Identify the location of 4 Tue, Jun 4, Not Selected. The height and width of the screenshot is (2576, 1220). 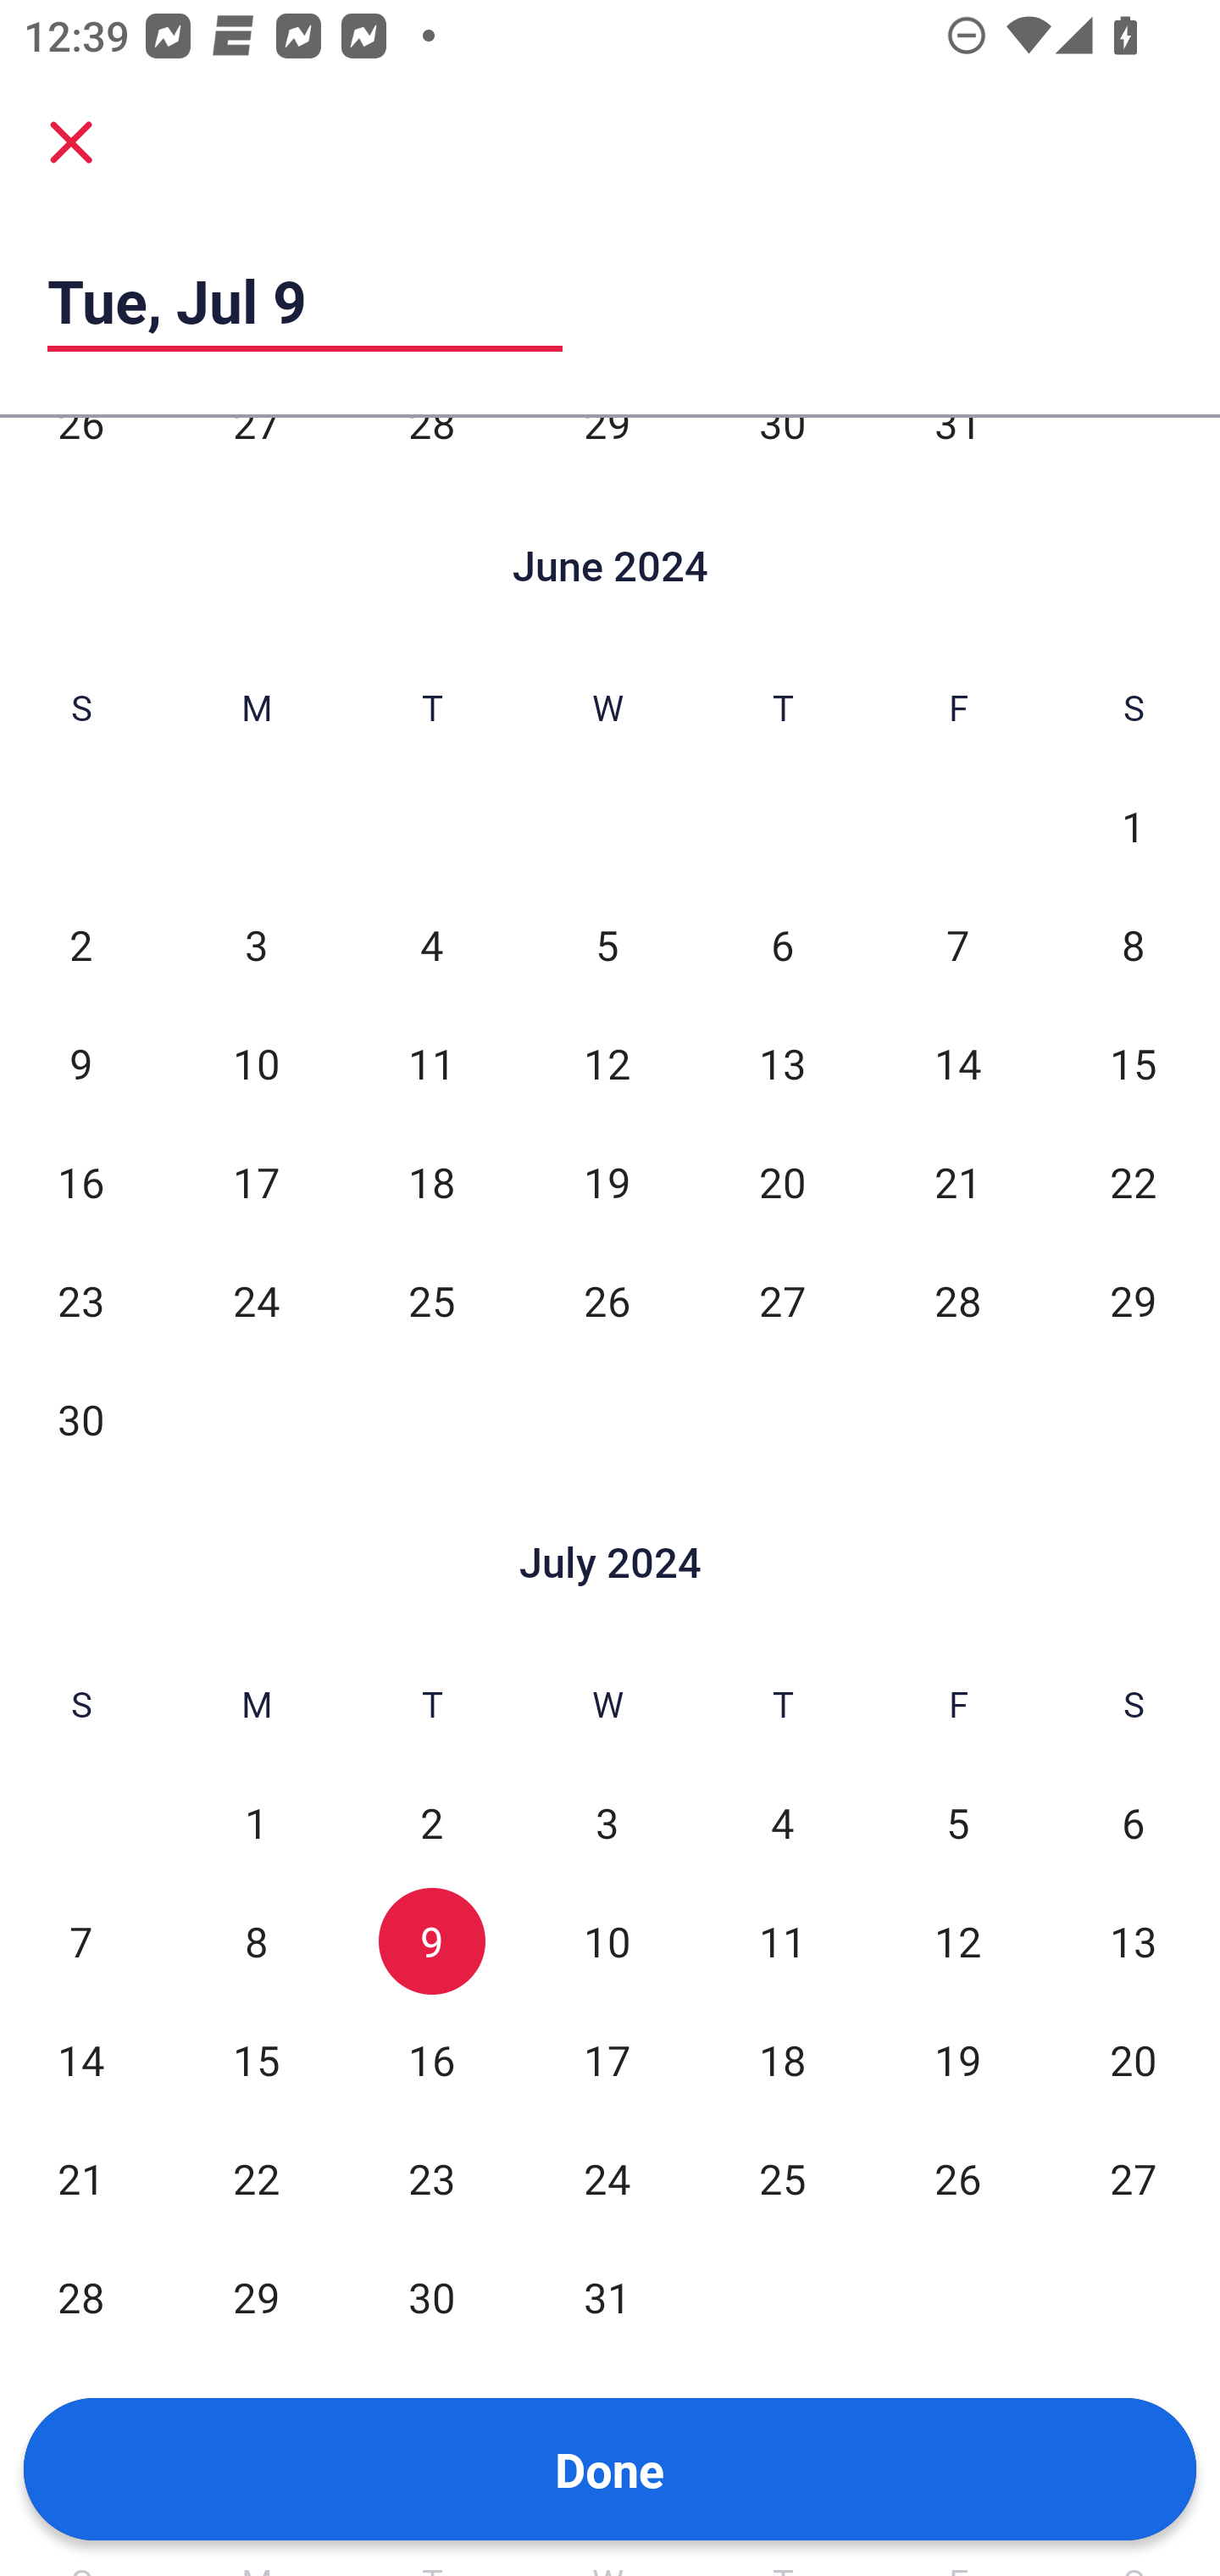
(432, 945).